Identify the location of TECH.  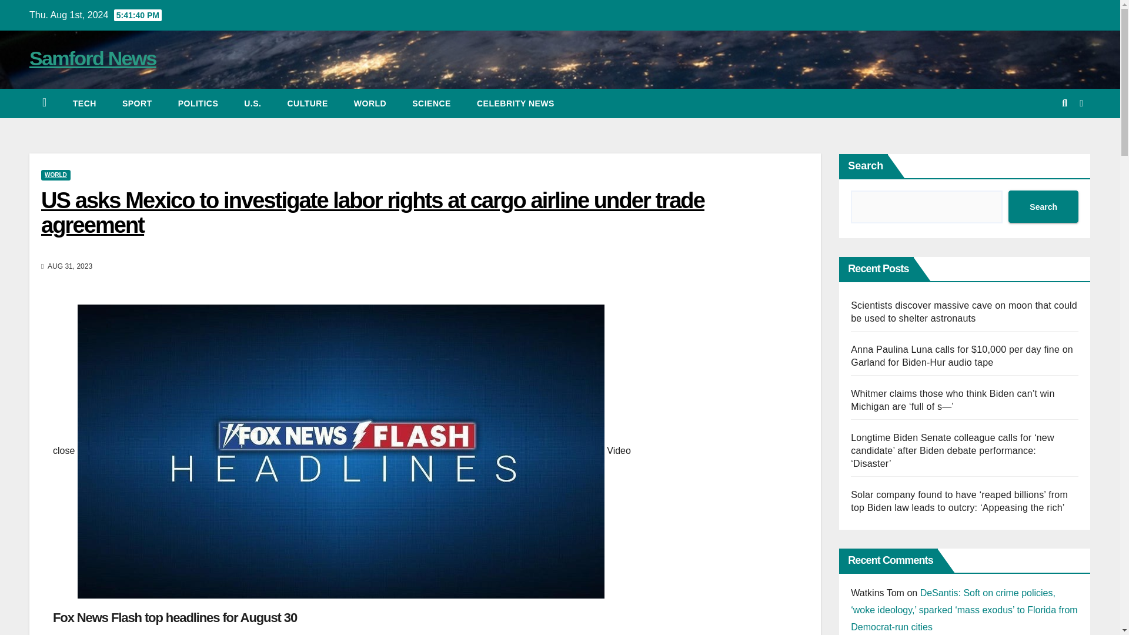
(85, 103).